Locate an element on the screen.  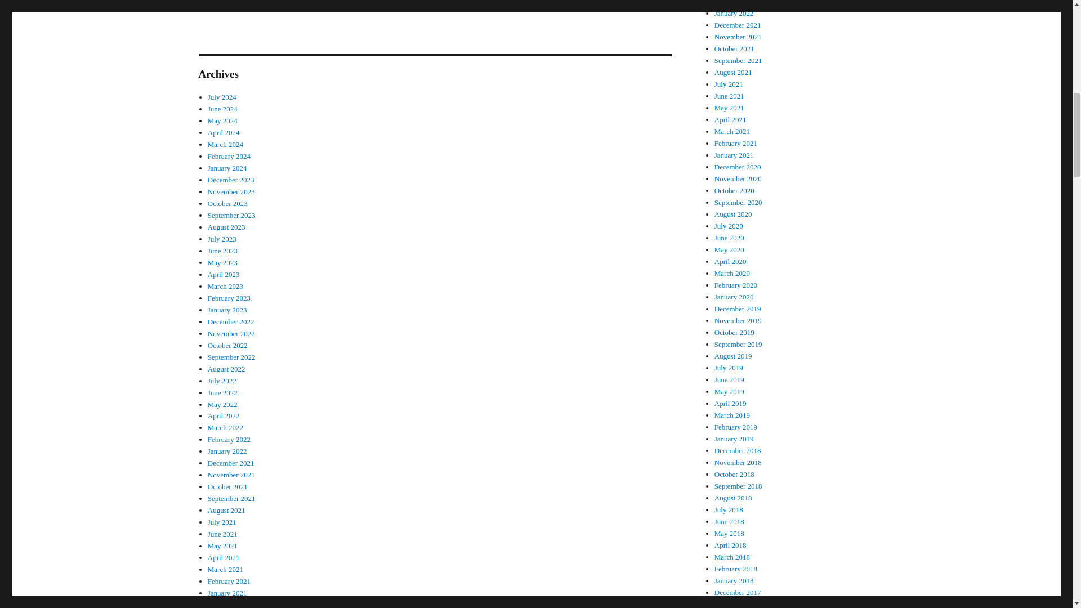
December 2023 is located at coordinates (231, 180).